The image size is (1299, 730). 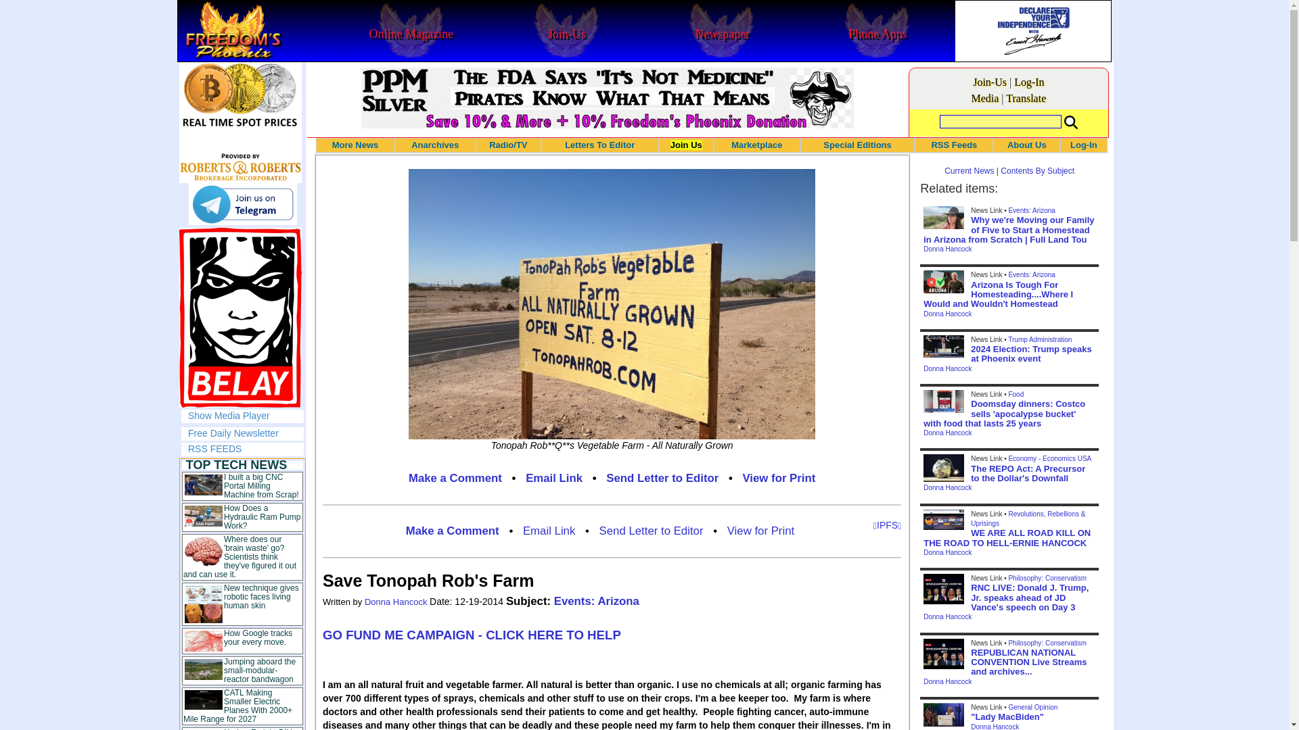 I want to click on I built a big CNC Portal Milling Machine from Scrap!, so click(x=261, y=485).